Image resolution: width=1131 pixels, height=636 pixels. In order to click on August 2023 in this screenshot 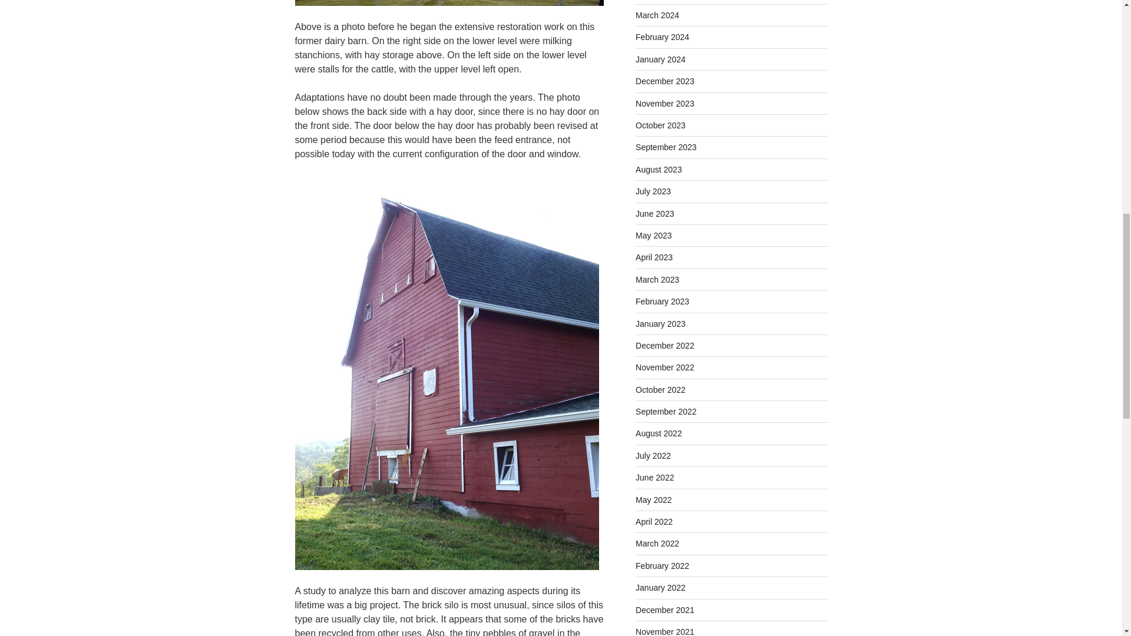, I will do `click(659, 169)`.